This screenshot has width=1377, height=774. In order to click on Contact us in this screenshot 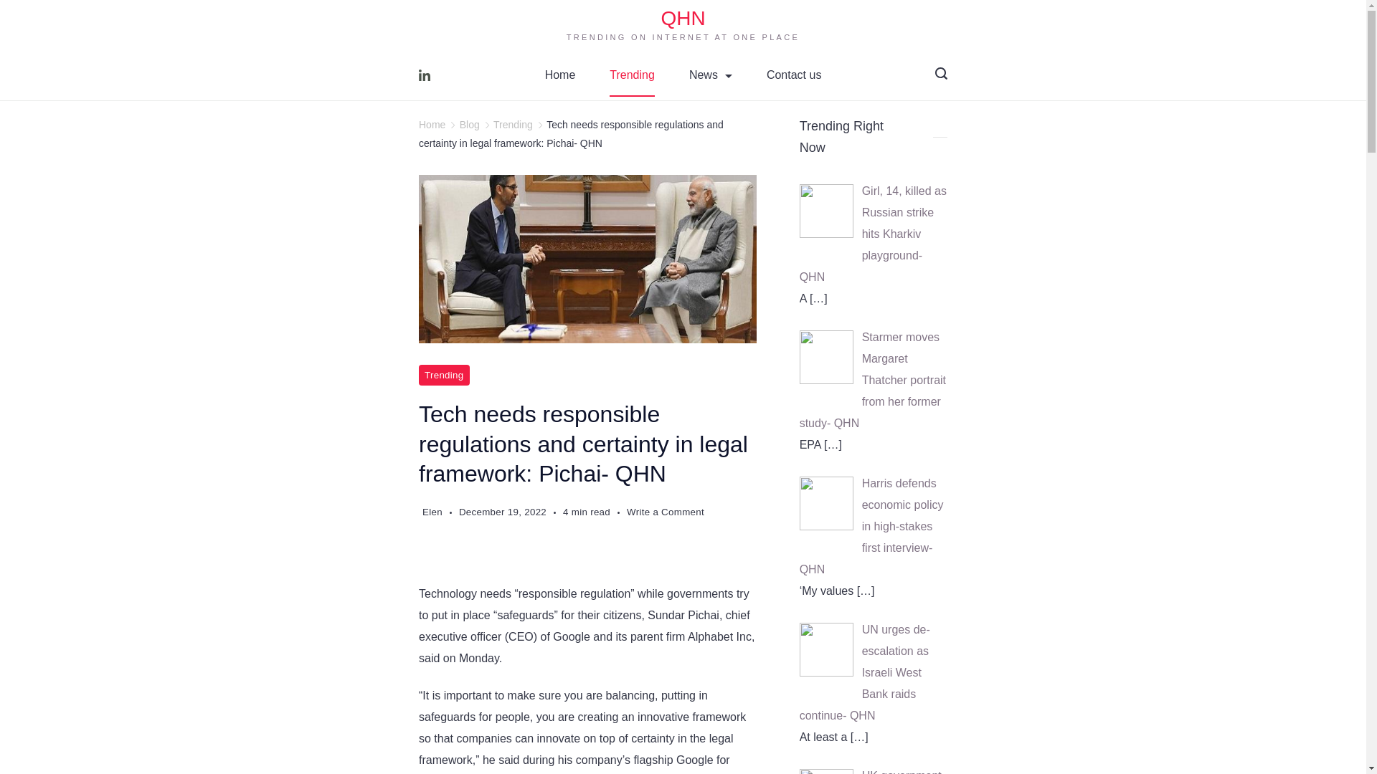, I will do `click(793, 75)`.